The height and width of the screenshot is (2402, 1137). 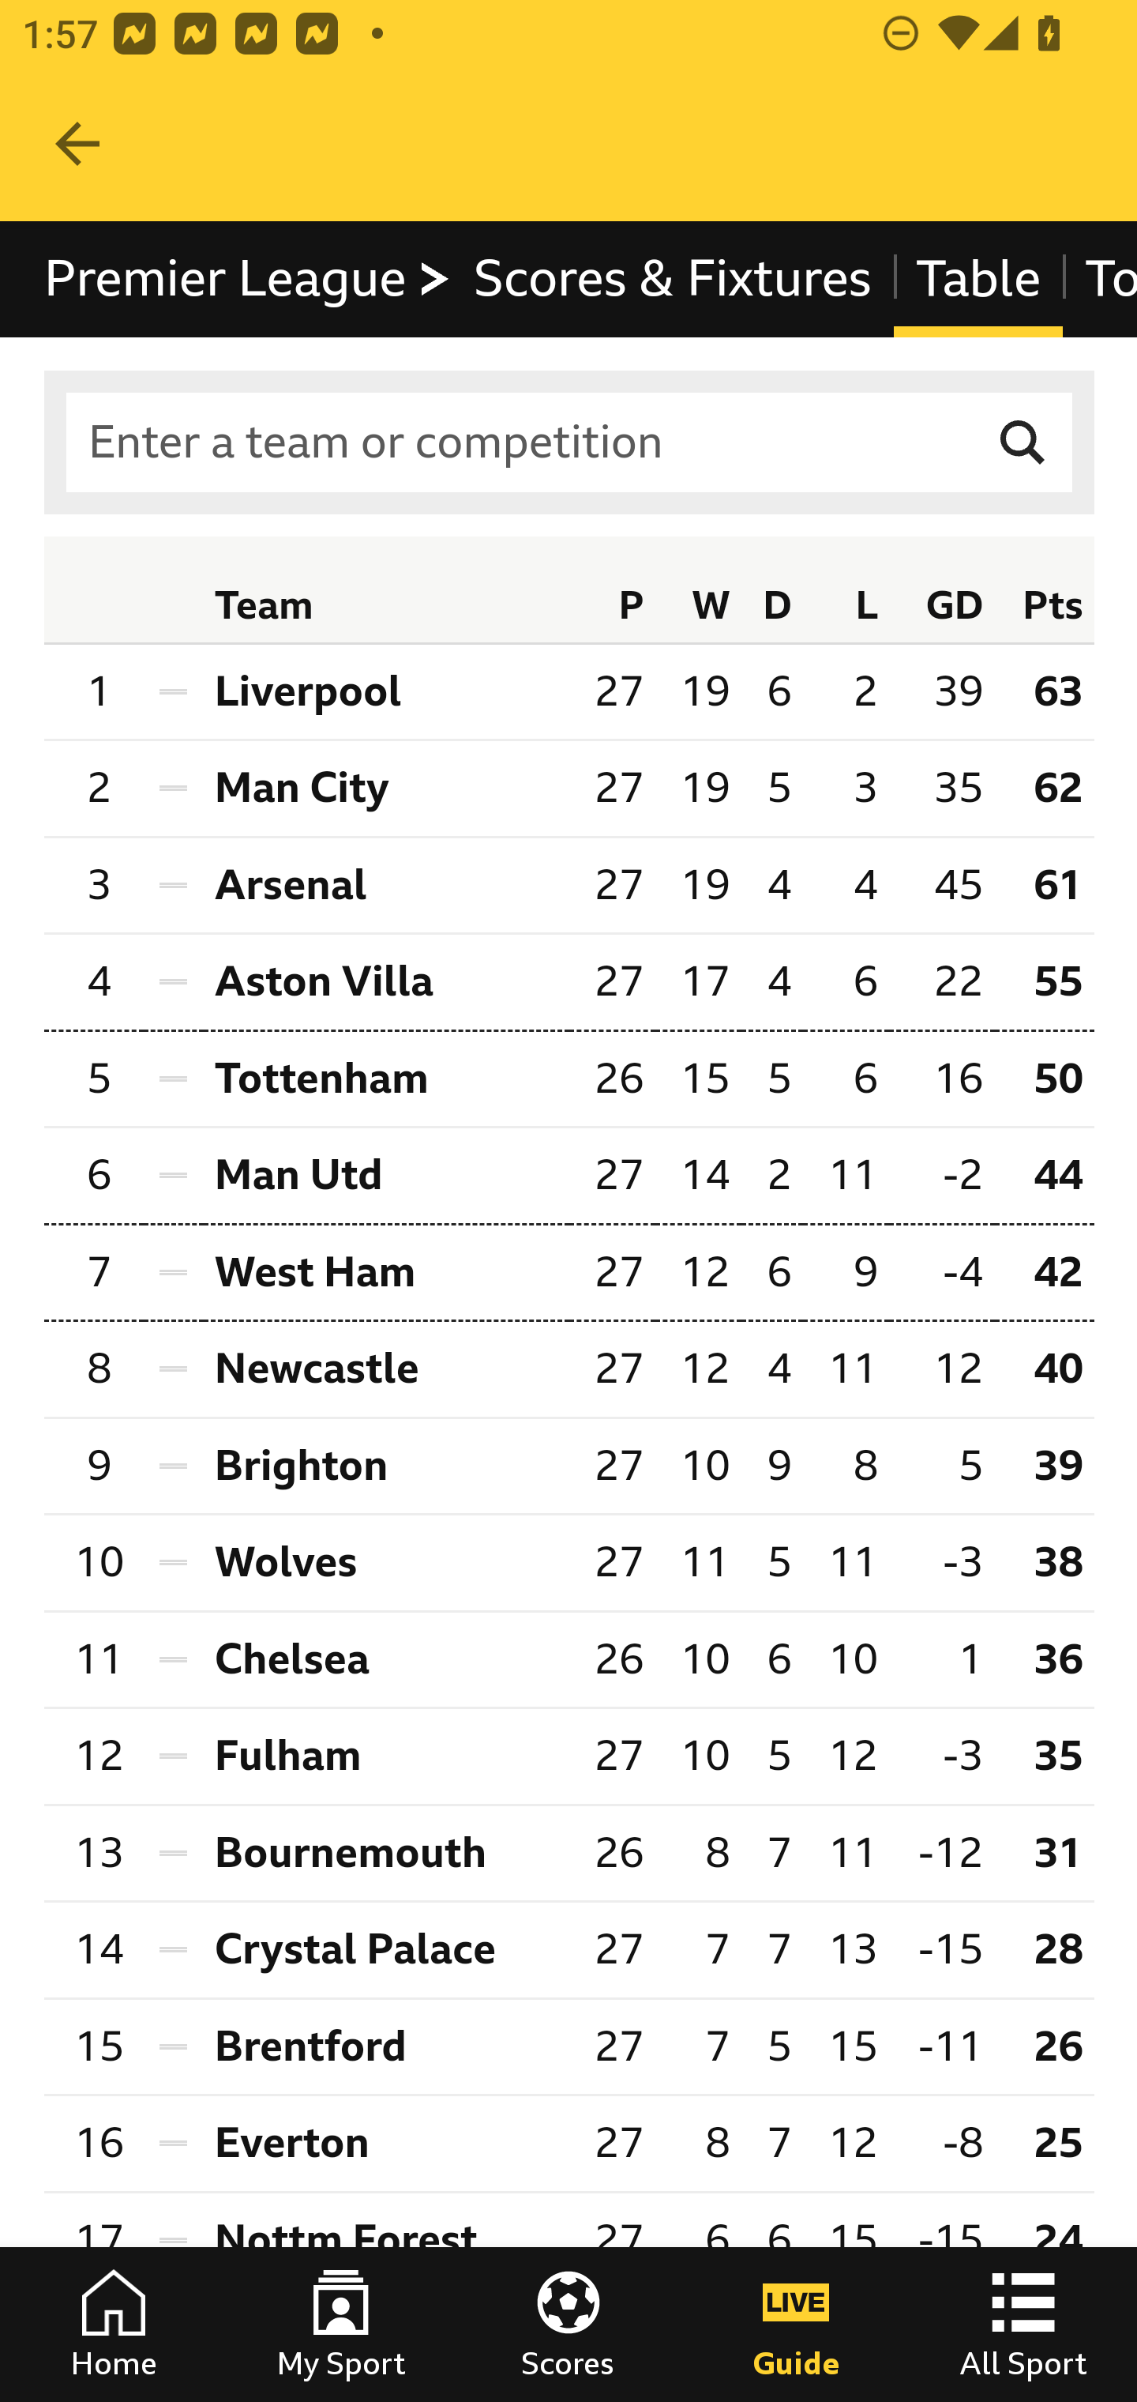 I want to click on Table, so click(x=978, y=278).